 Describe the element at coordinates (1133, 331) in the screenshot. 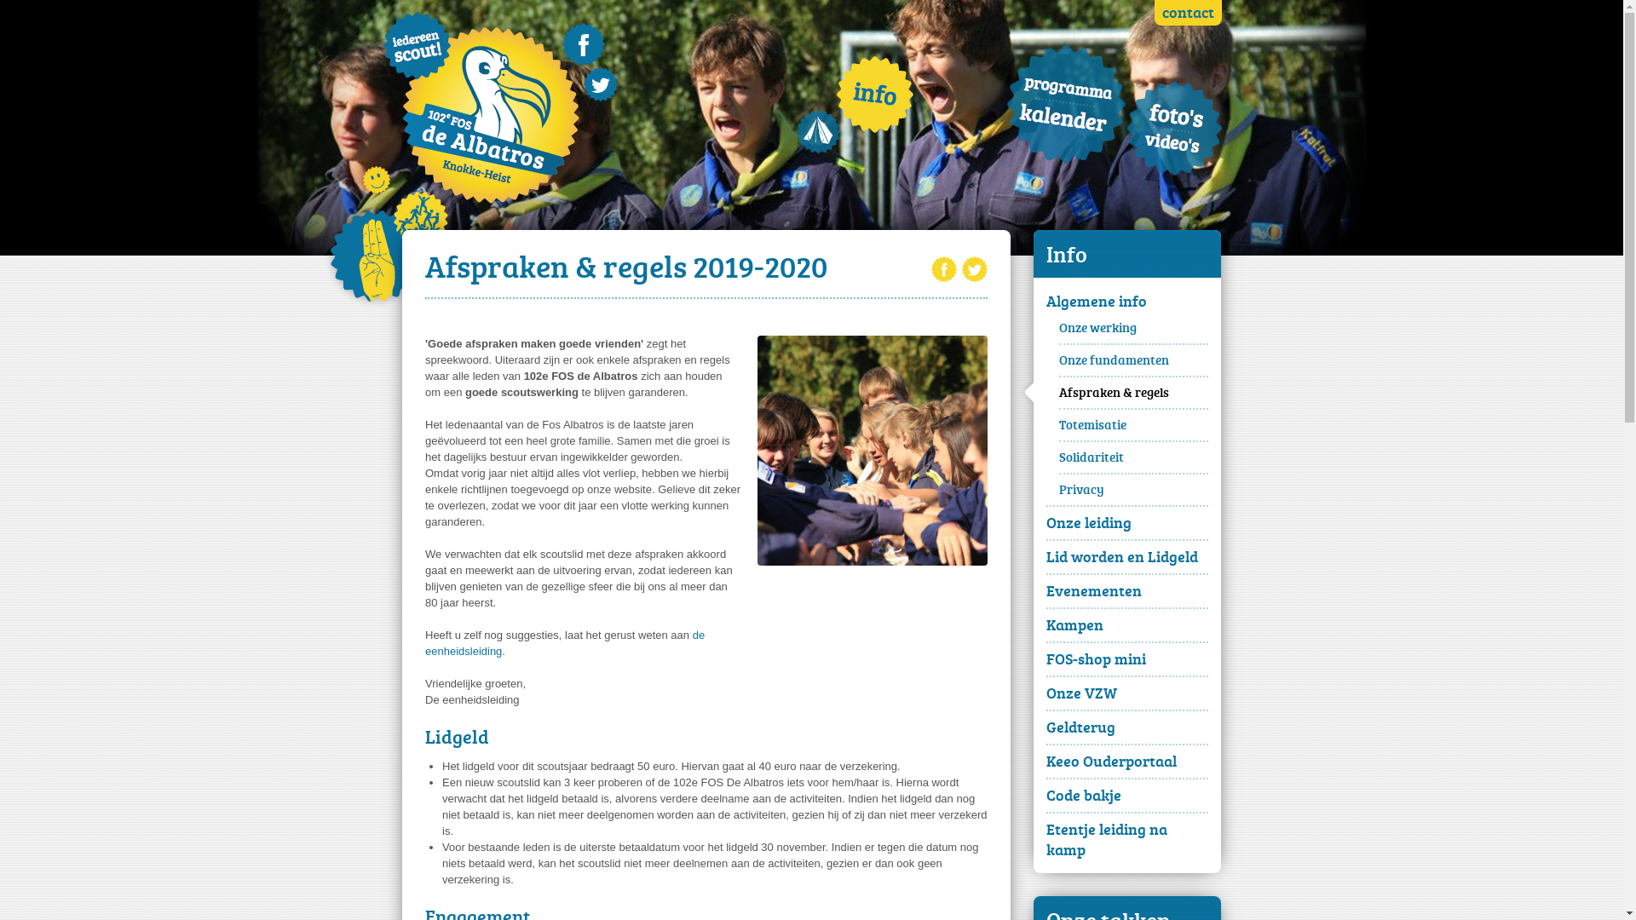

I see `Onze werking` at that location.